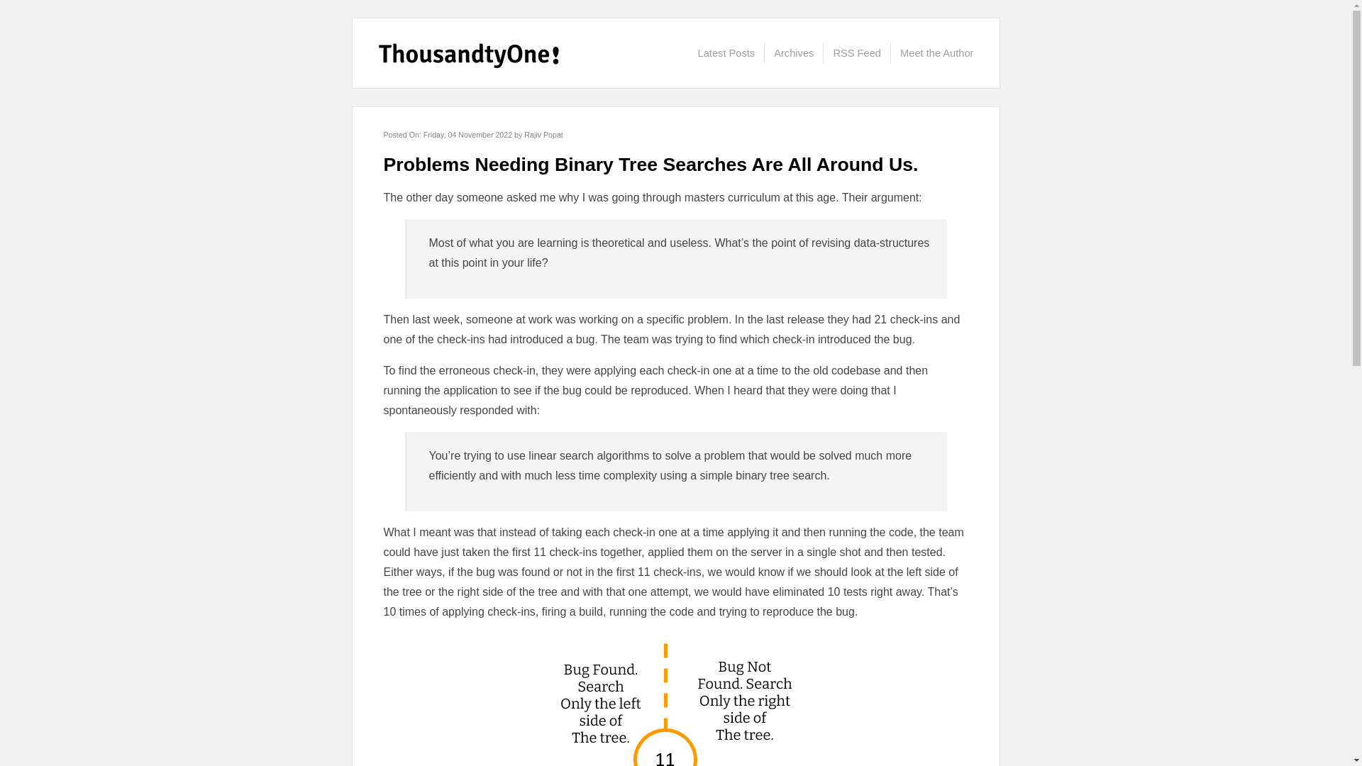 The width and height of the screenshot is (1362, 766). Describe the element at coordinates (675, 699) in the screenshot. I see `binarytreerealworld` at that location.